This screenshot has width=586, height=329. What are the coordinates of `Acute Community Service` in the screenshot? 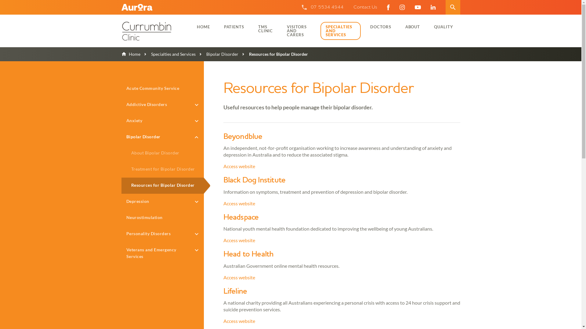 It's located at (163, 89).